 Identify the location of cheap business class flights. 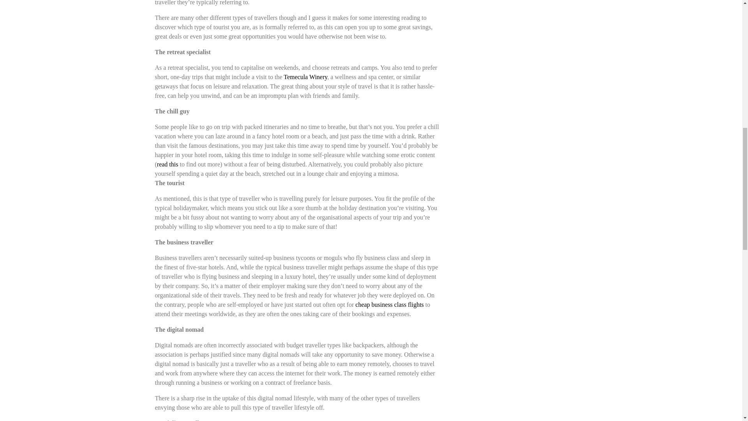
(390, 304).